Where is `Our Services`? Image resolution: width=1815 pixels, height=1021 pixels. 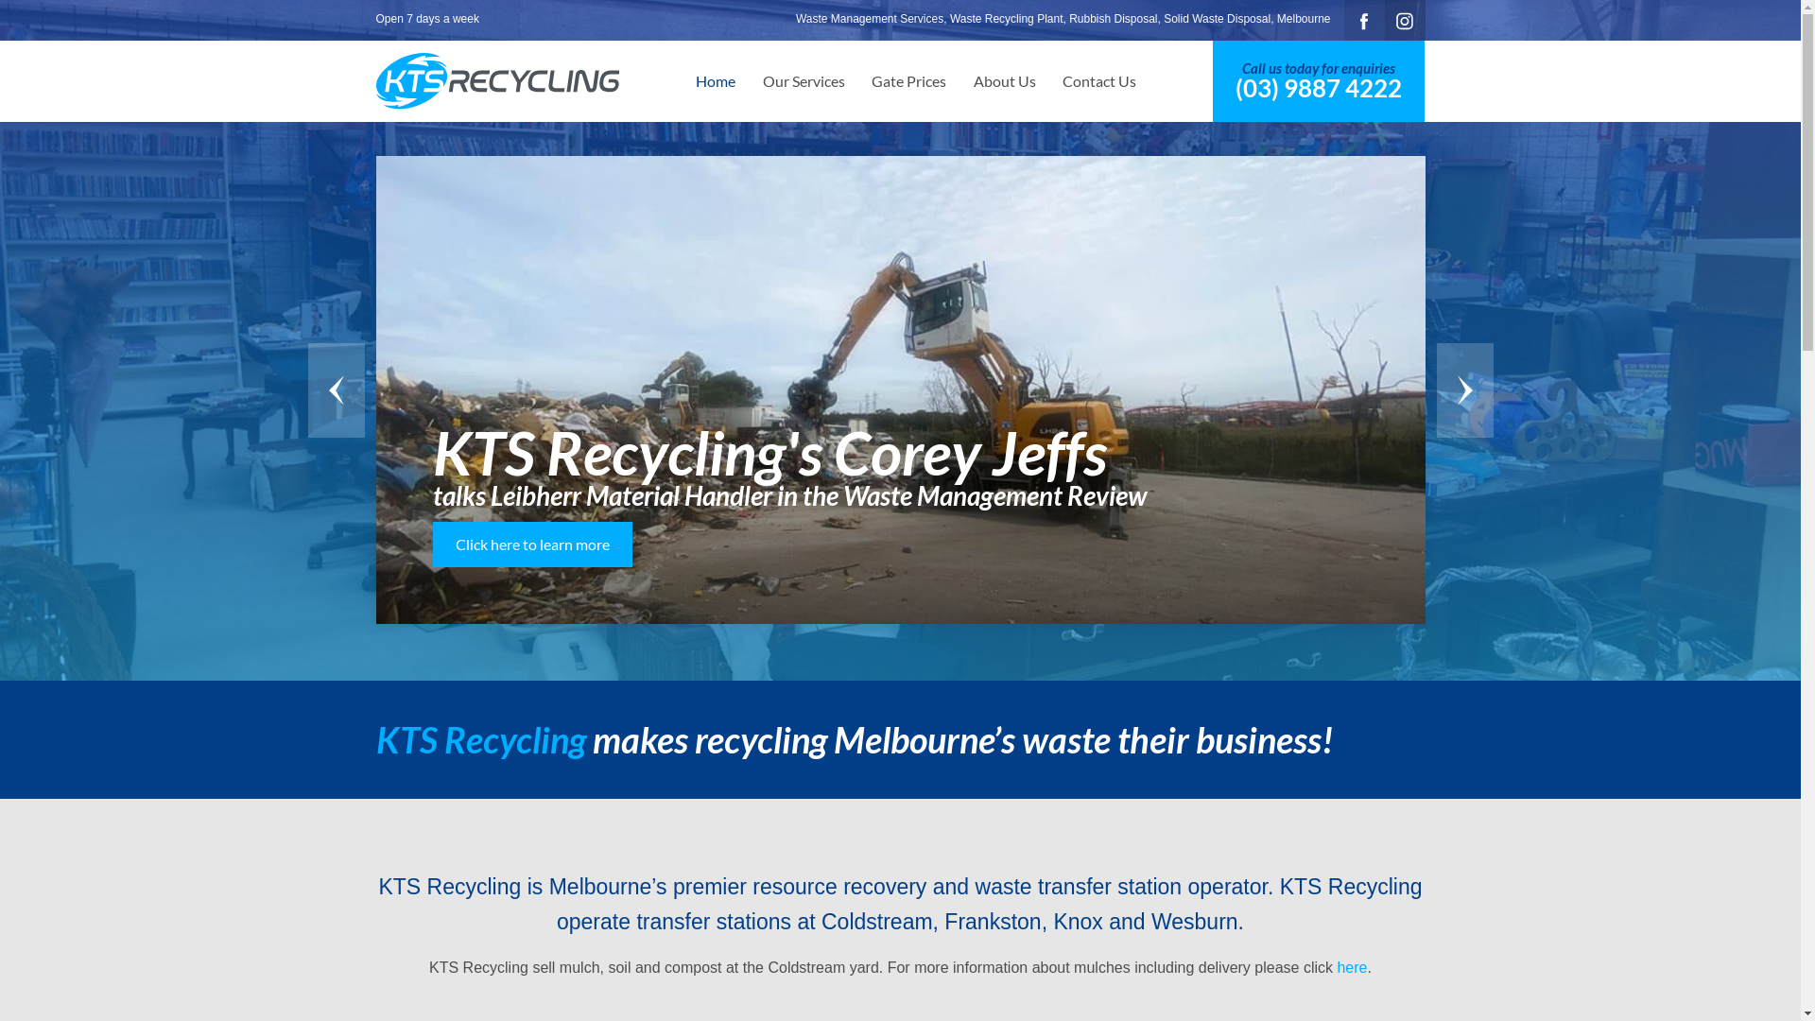 Our Services is located at coordinates (804, 81).